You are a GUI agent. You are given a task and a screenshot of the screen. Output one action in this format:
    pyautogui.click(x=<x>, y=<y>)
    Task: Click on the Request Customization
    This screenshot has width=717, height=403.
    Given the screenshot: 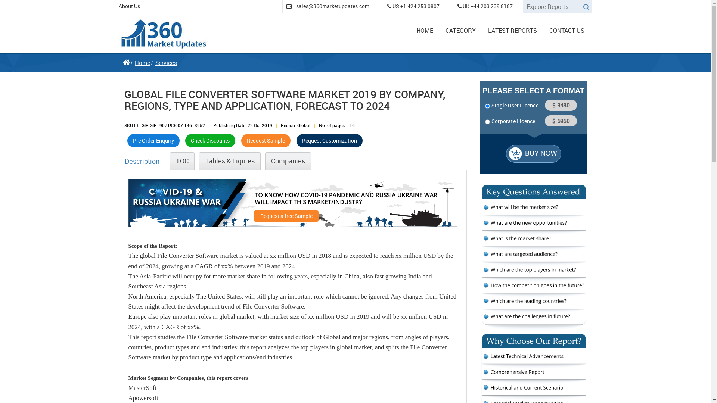 What is the action you would take?
    pyautogui.click(x=329, y=140)
    